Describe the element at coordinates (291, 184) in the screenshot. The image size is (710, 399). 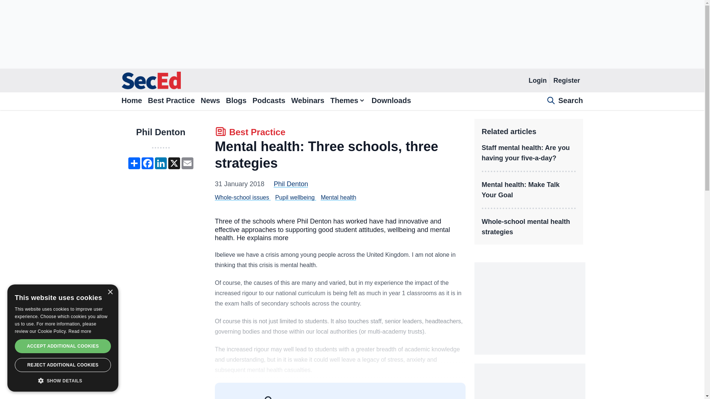
I see `Phil Denton` at that location.